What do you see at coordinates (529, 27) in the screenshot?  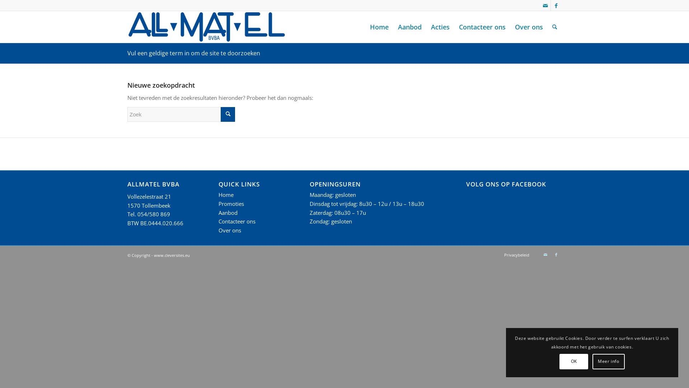 I see `Over ons` at bounding box center [529, 27].